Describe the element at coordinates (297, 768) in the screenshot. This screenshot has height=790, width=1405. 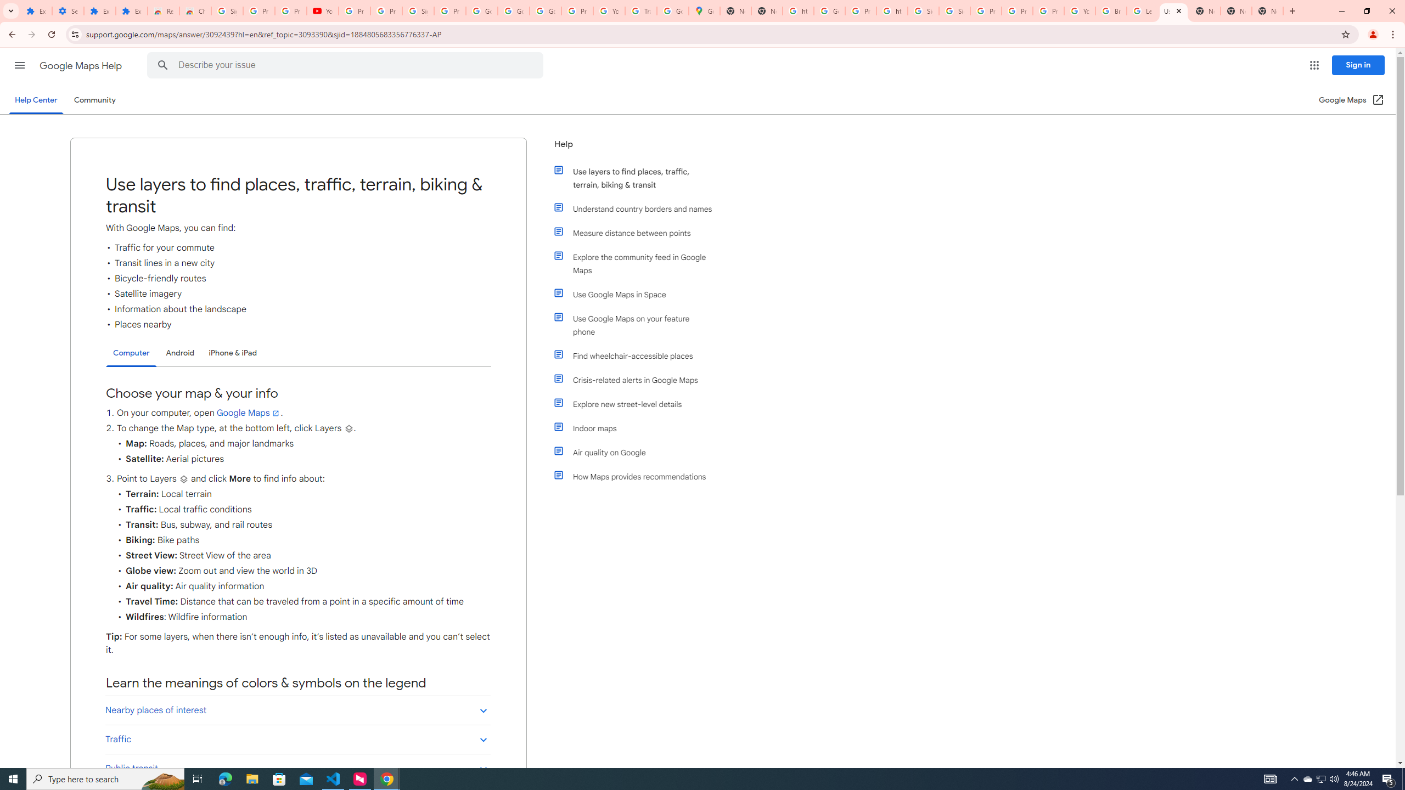
I see `Public transit` at that location.